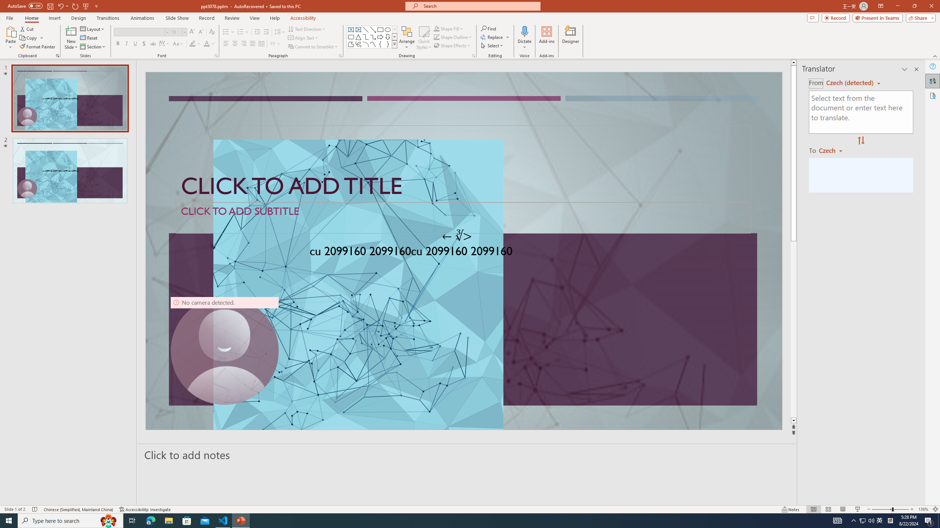 This screenshot has height=528, width=940. I want to click on Title TextBox, so click(463, 164).